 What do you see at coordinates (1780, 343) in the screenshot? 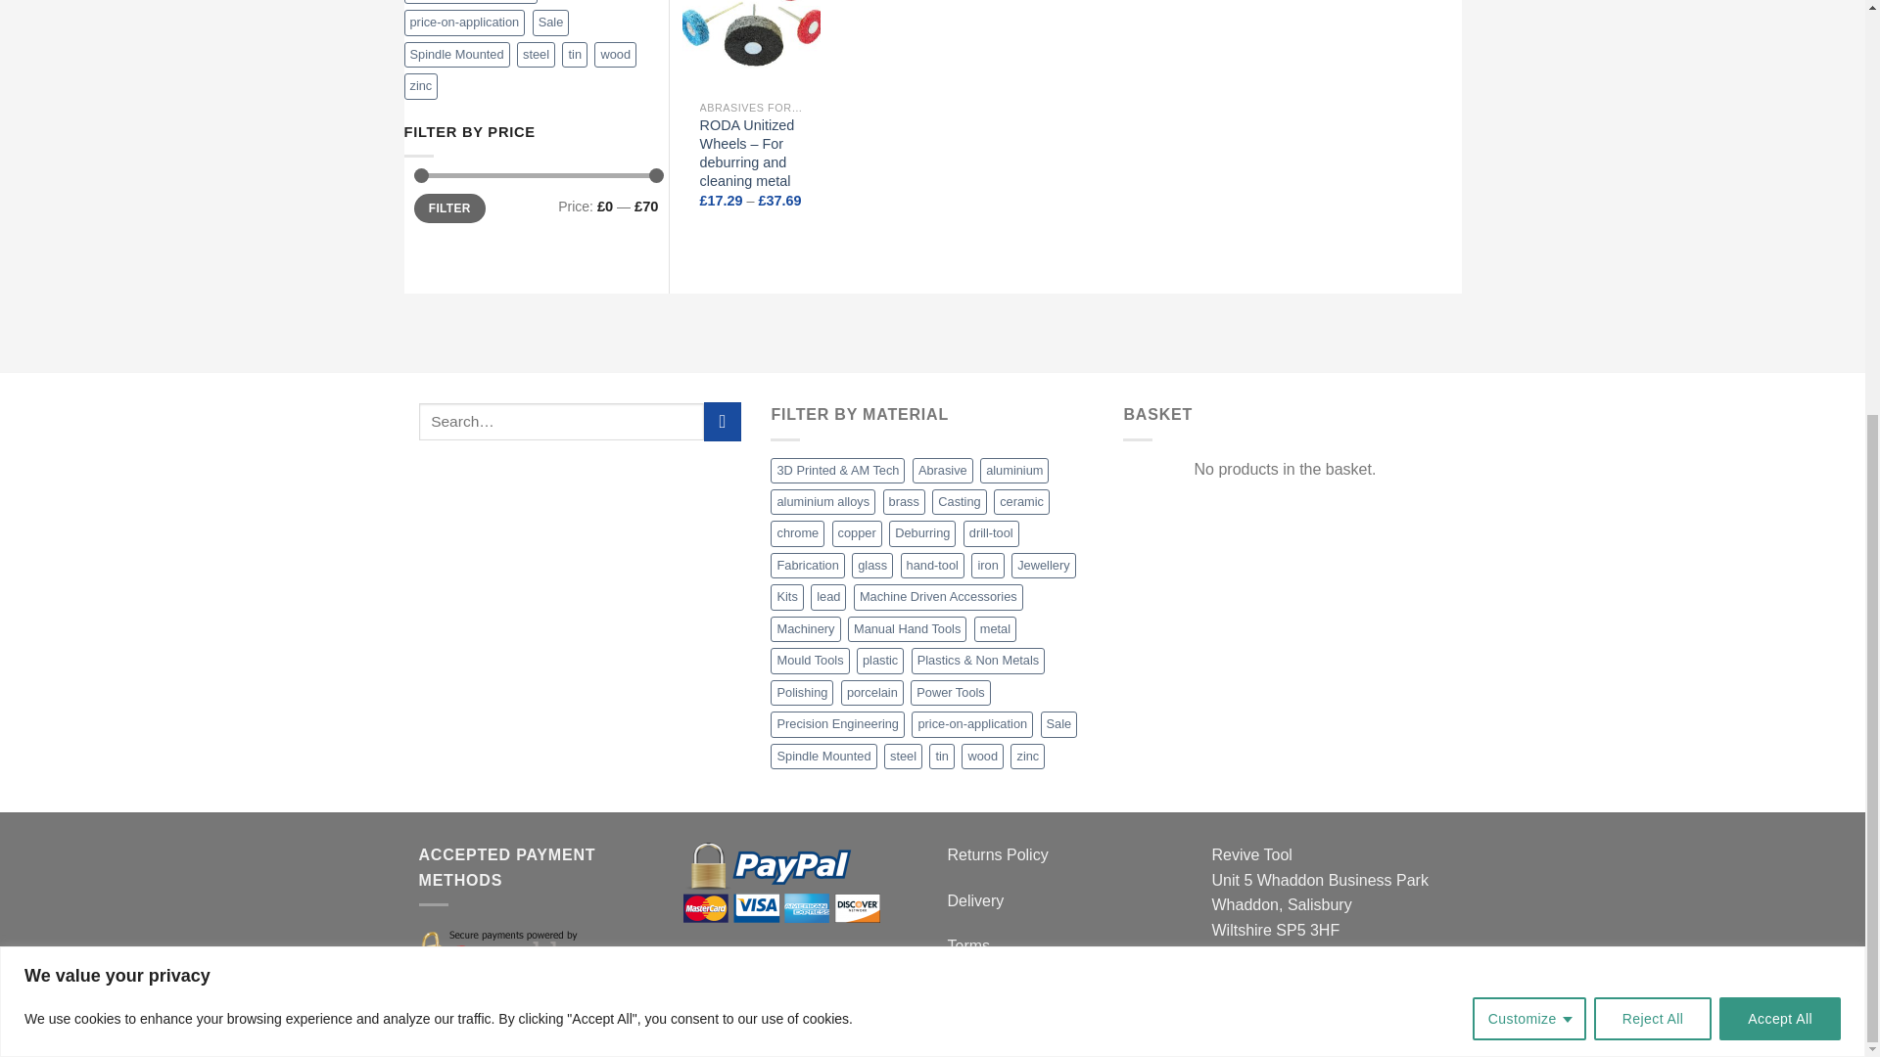
I see `Accept All` at bounding box center [1780, 343].